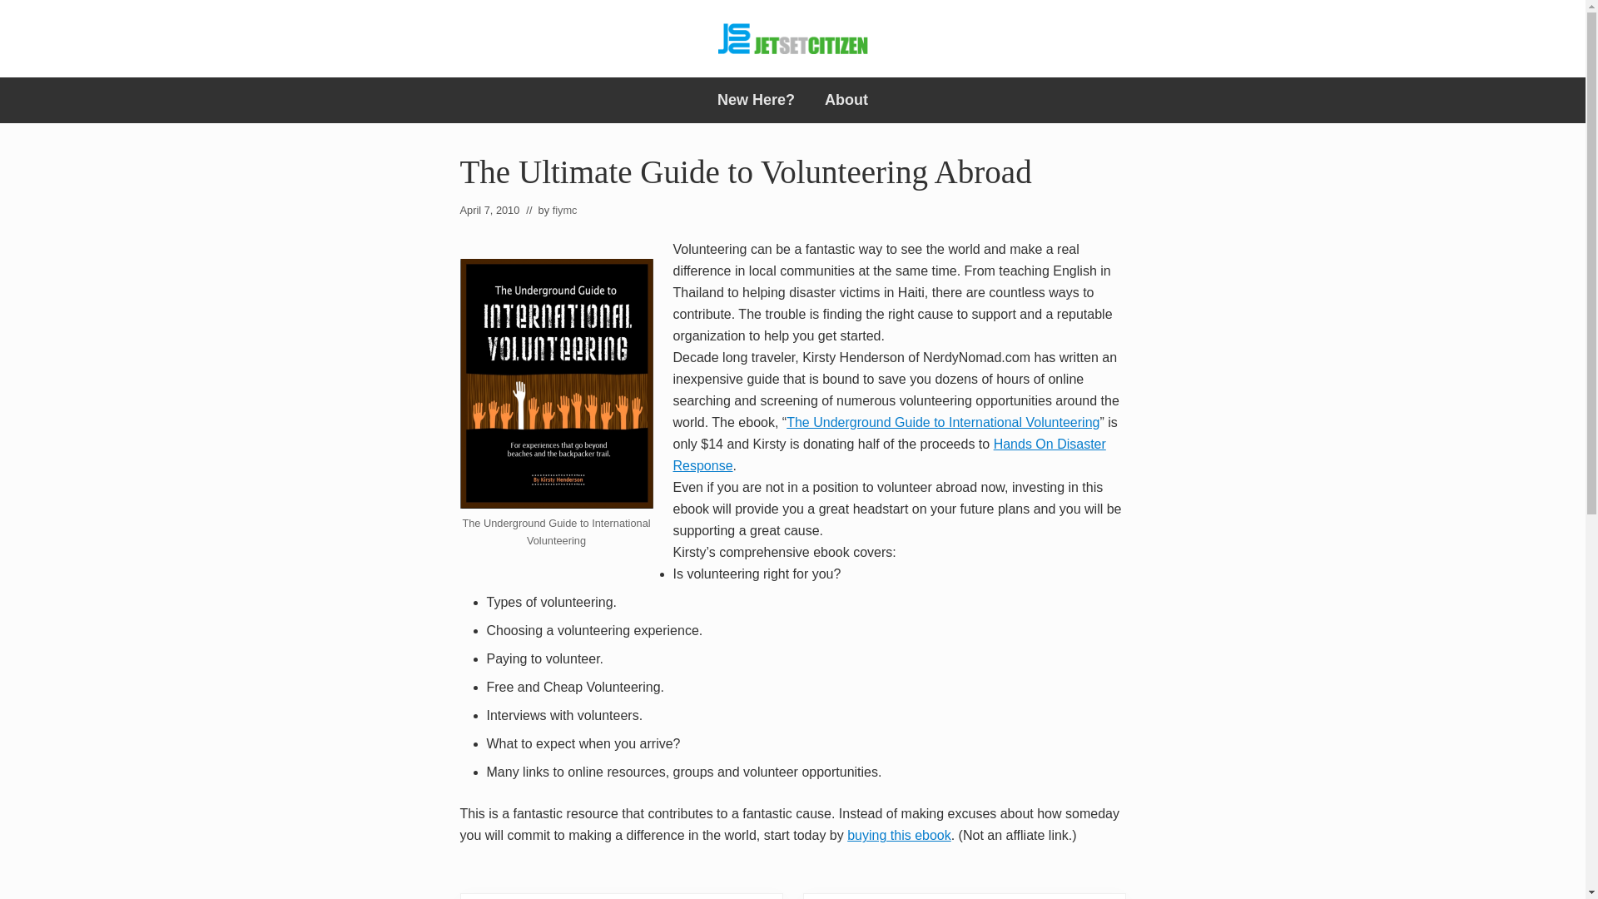  Describe the element at coordinates (756, 100) in the screenshot. I see `New Here?` at that location.